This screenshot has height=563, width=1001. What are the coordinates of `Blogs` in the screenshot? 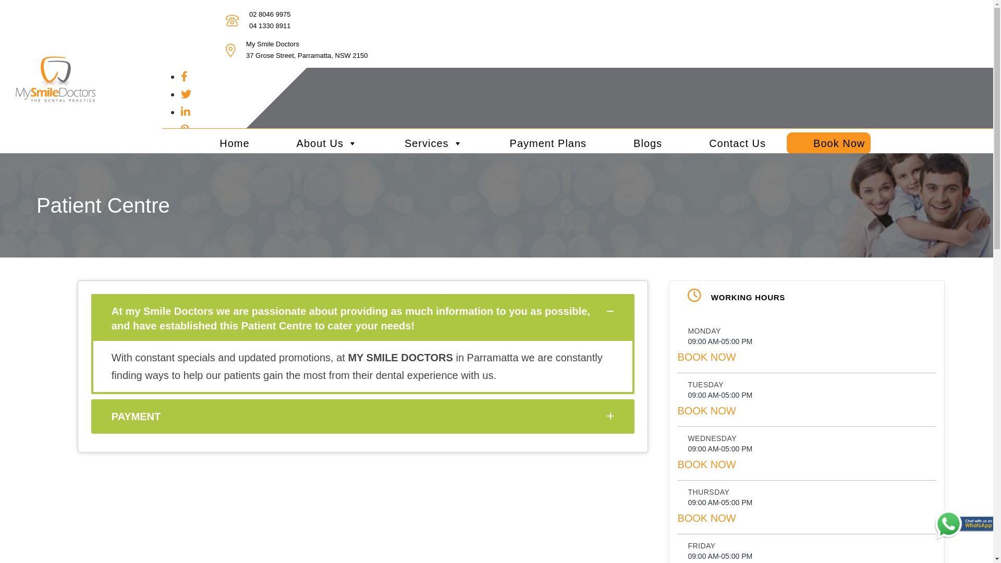 It's located at (637, 143).